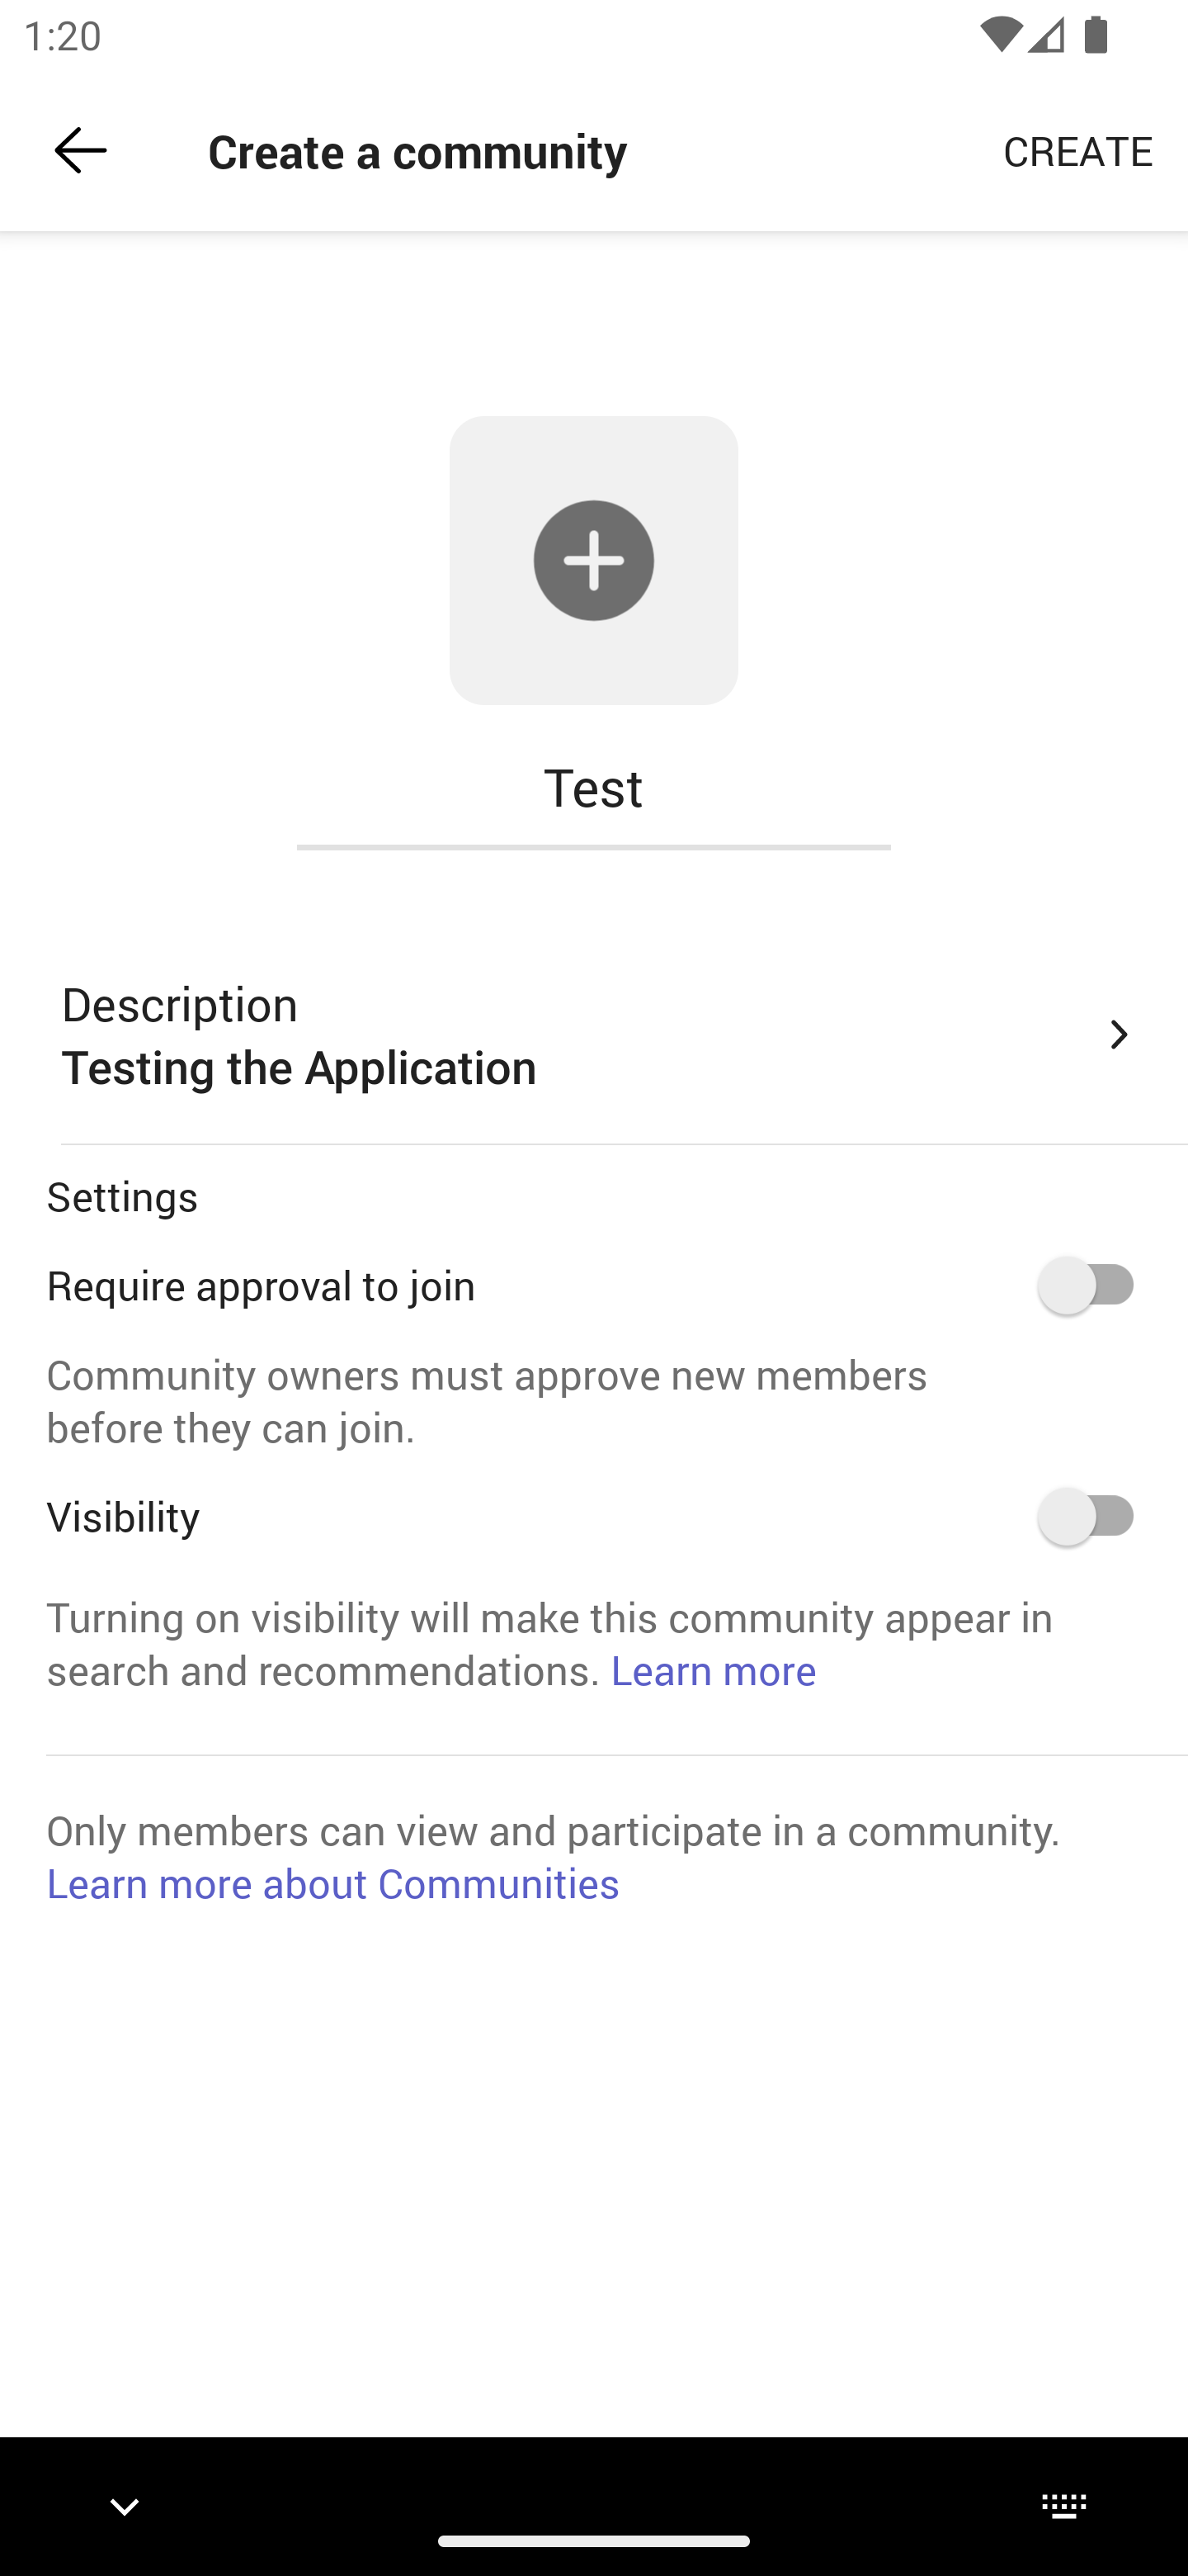 The width and height of the screenshot is (1188, 2576). I want to click on Require approval to join, so click(1096, 1285).